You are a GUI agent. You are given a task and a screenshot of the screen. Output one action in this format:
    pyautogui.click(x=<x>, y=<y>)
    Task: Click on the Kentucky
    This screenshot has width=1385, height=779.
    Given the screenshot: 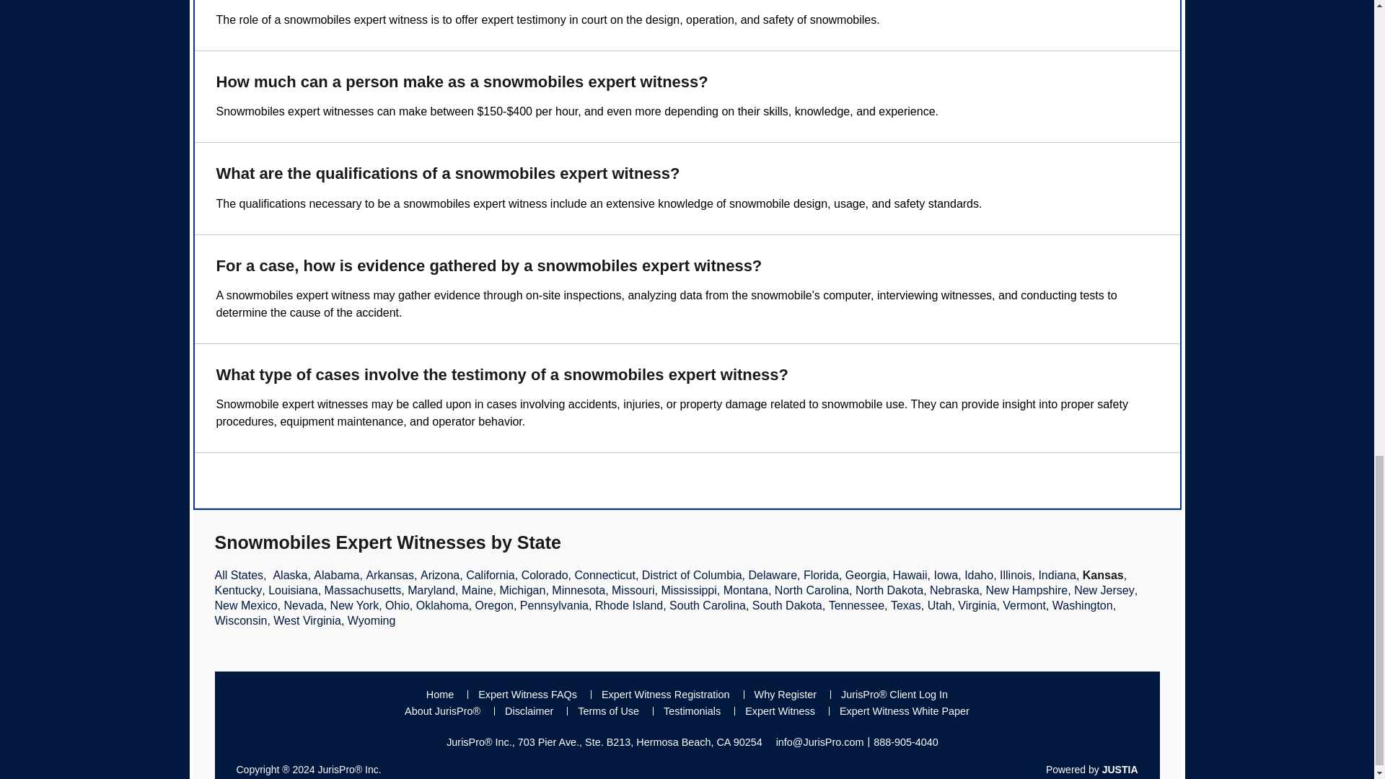 What is the action you would take?
    pyautogui.click(x=238, y=590)
    